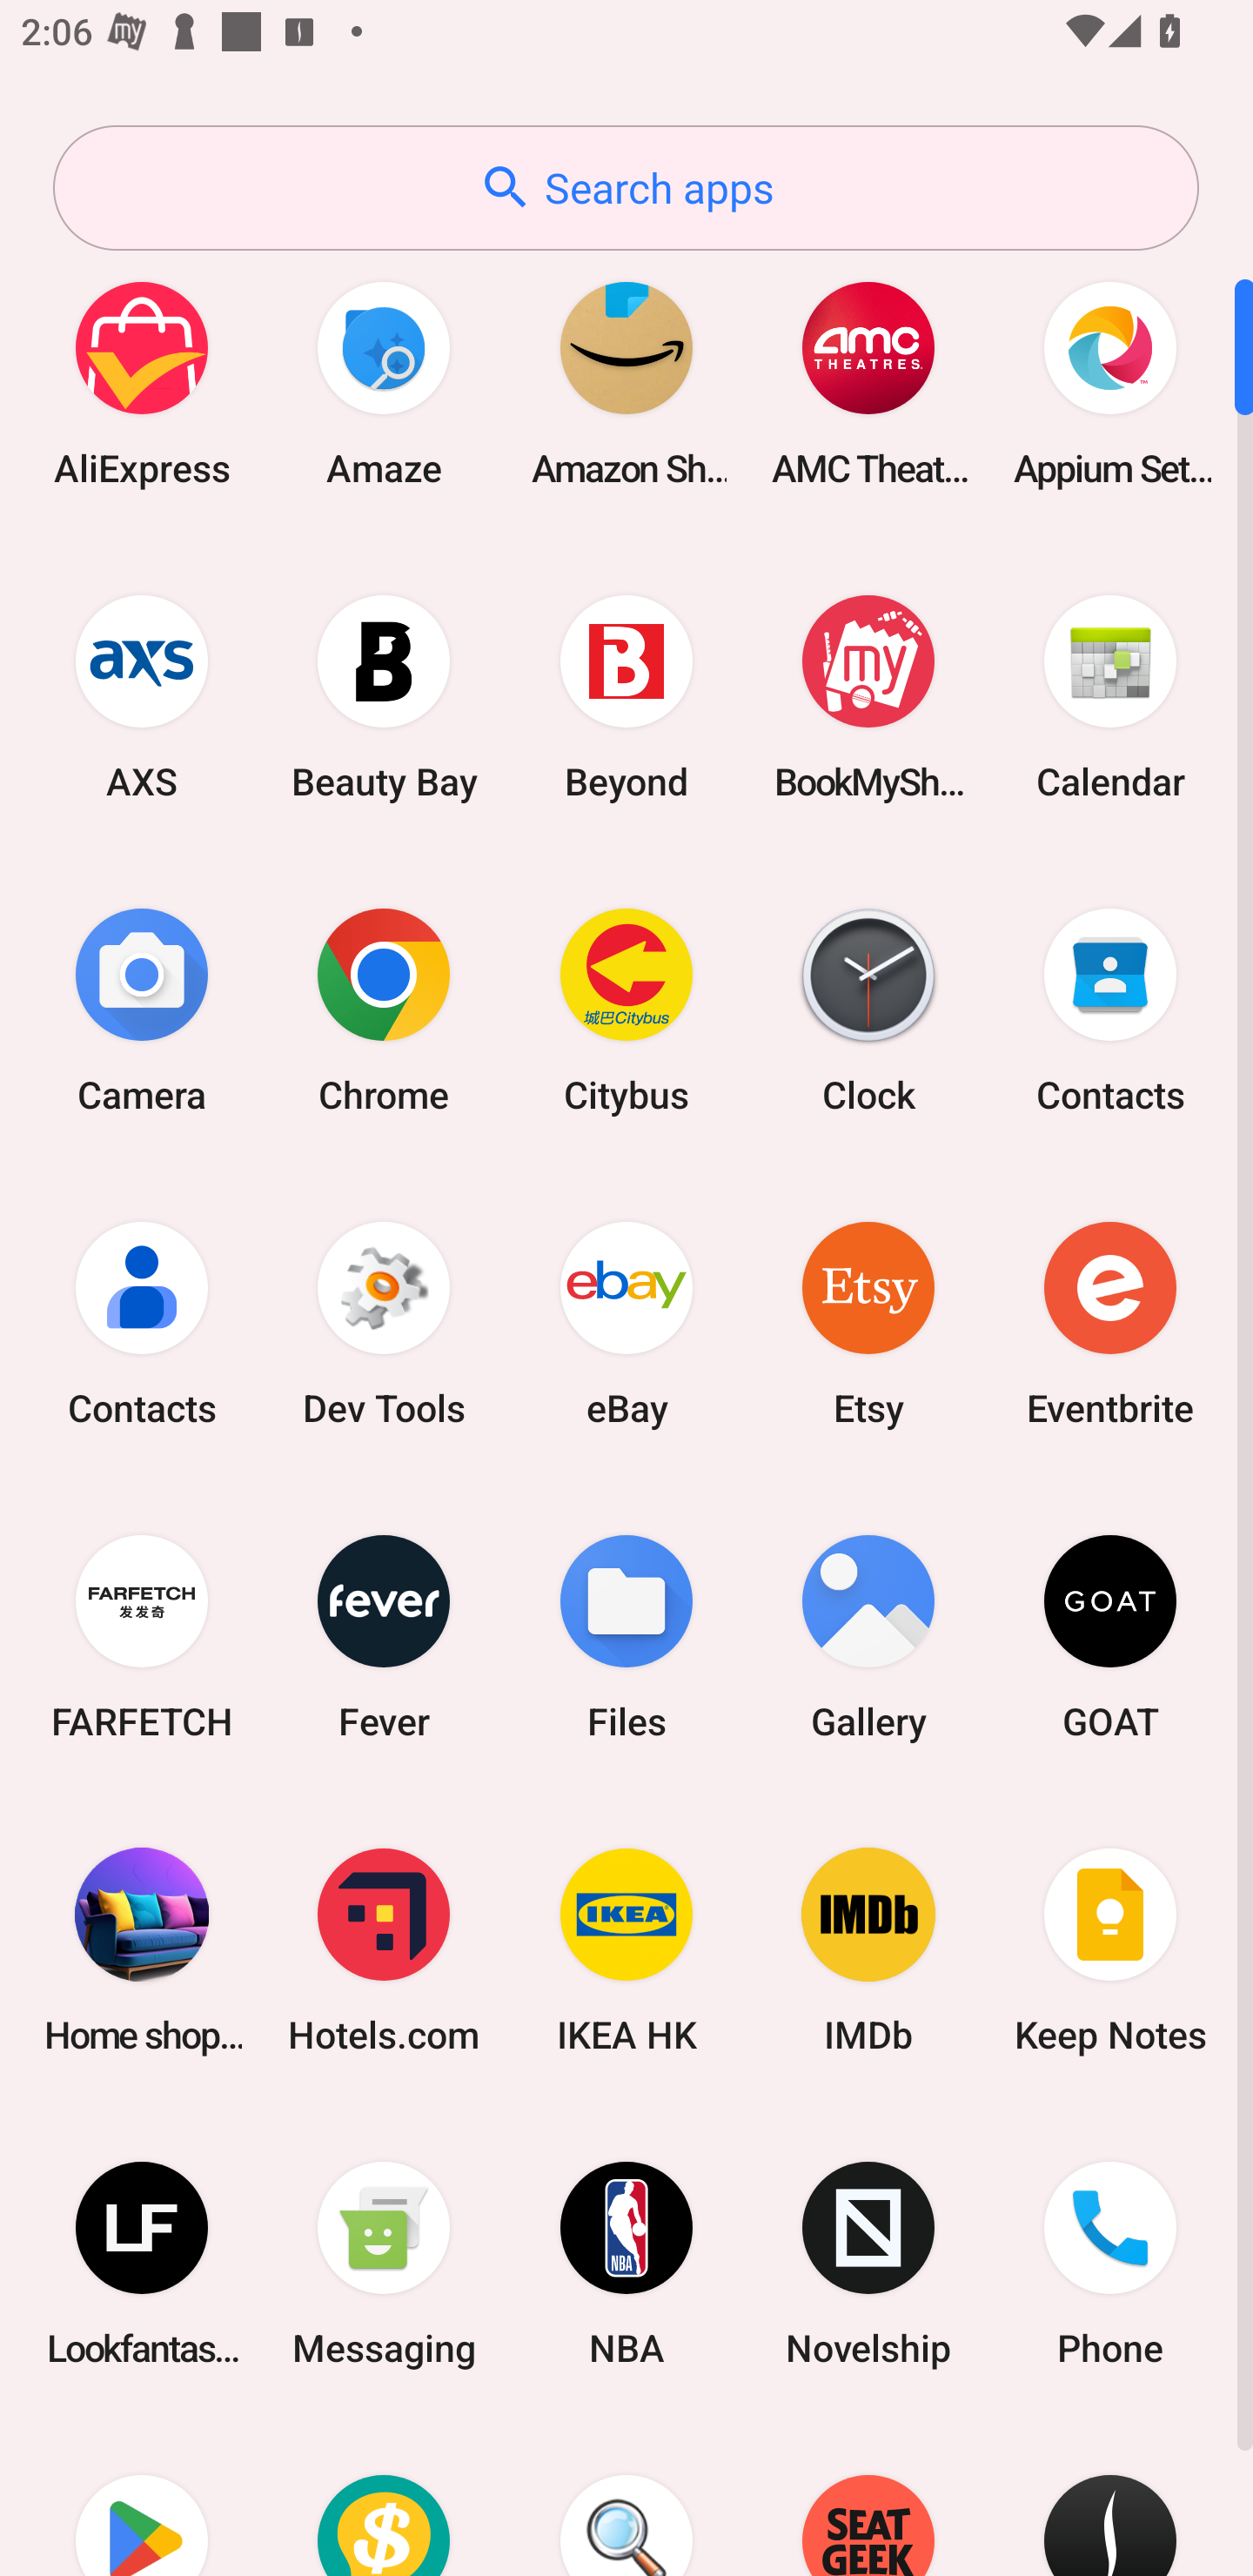 Image resolution: width=1253 pixels, height=2576 pixels. Describe the element at coordinates (868, 1010) in the screenshot. I see `Clock` at that location.